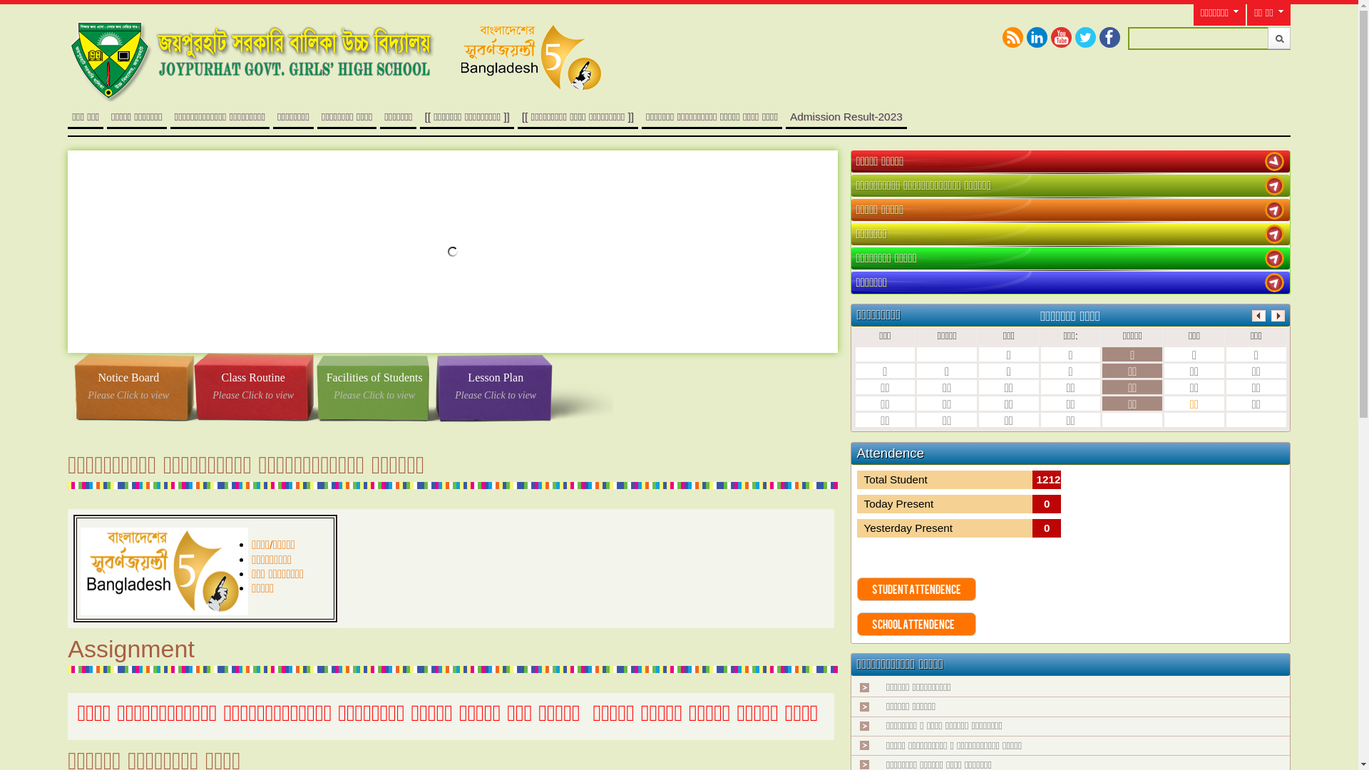  Describe the element at coordinates (1275, 234) in the screenshot. I see ` ` at that location.